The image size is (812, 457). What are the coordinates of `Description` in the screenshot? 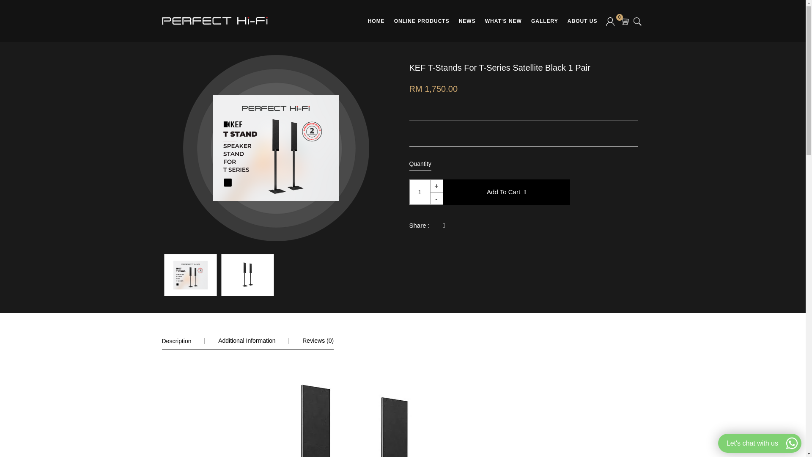 It's located at (176, 341).